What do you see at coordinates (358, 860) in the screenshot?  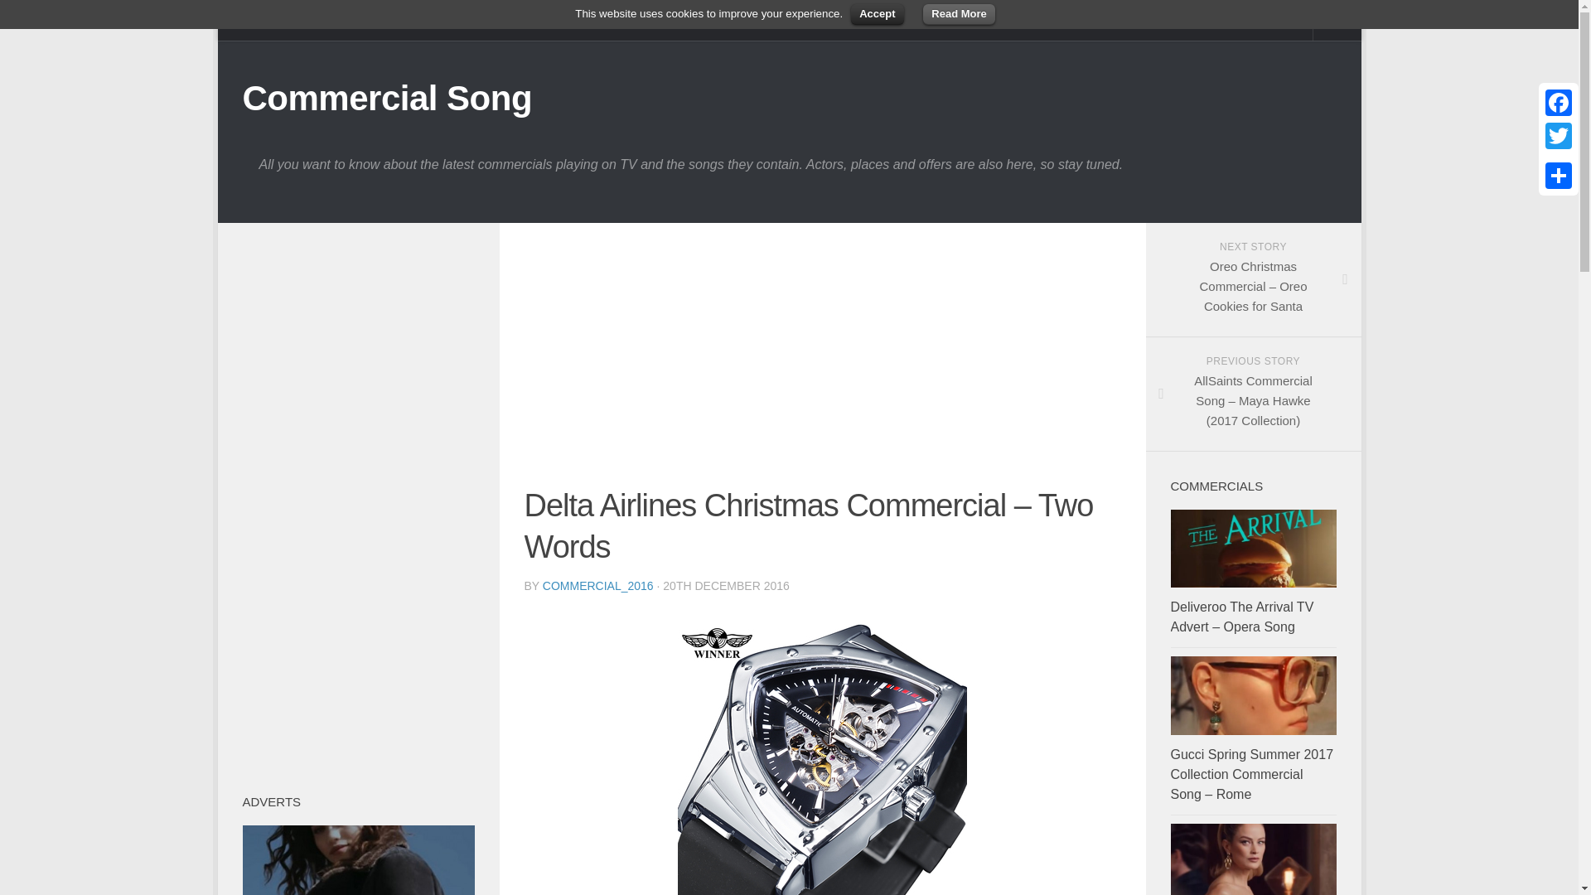 I see `Missguided Outerwear Advert Song 2016` at bounding box center [358, 860].